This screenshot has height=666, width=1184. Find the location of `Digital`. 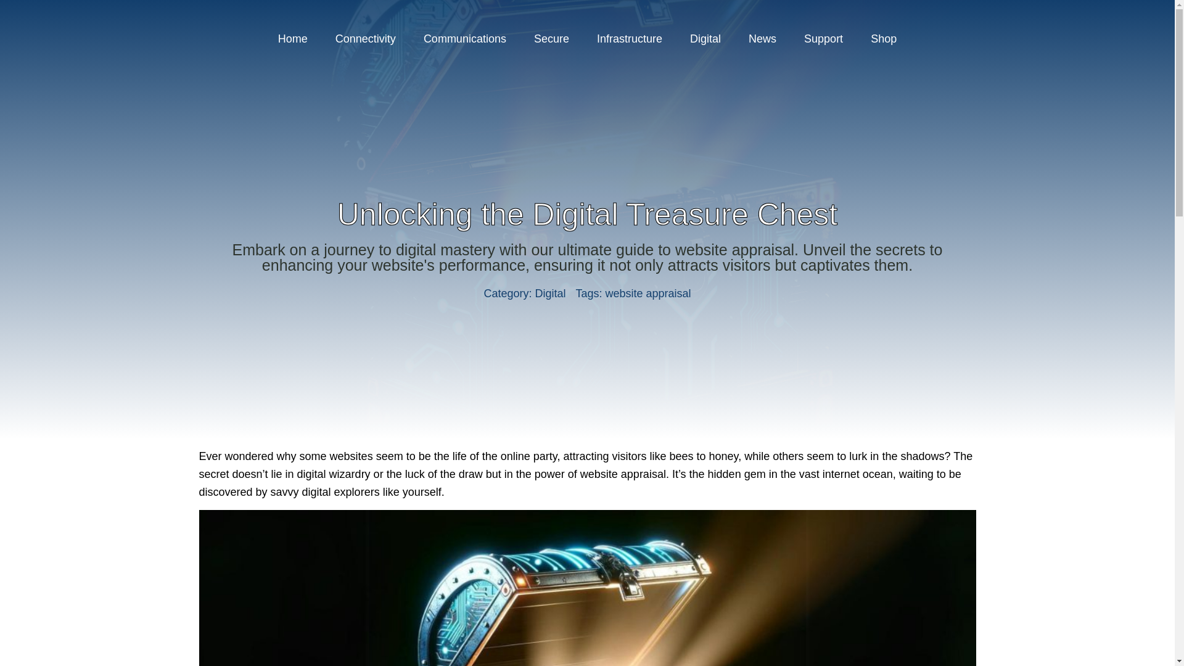

Digital is located at coordinates (705, 38).